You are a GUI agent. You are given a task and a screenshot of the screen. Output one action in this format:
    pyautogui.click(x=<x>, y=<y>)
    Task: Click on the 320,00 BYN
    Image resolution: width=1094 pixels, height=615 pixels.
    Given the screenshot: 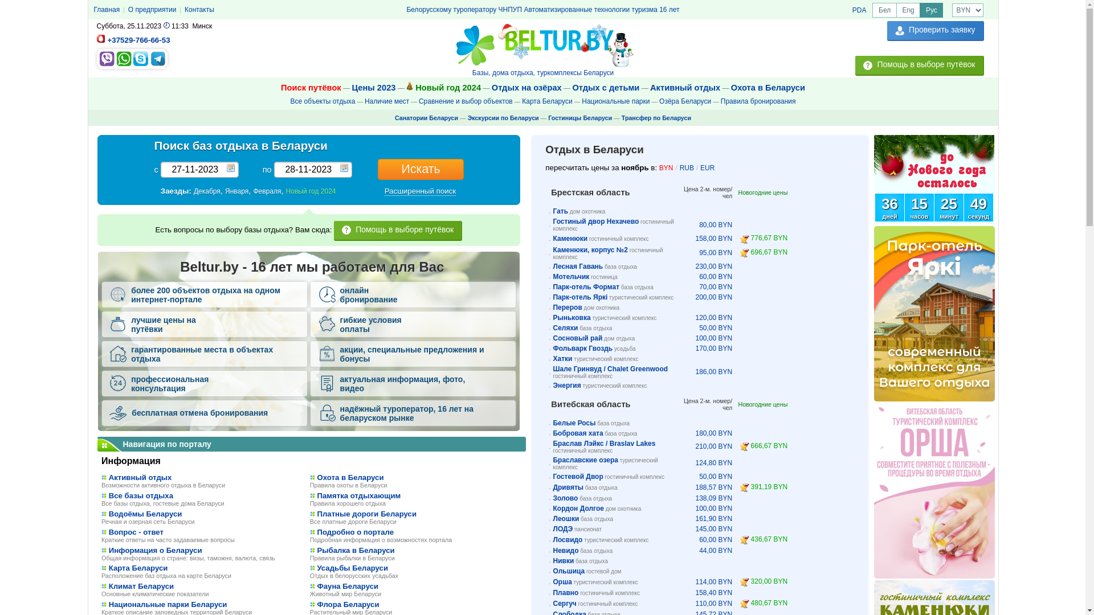 What is the action you would take?
    pyautogui.click(x=769, y=581)
    